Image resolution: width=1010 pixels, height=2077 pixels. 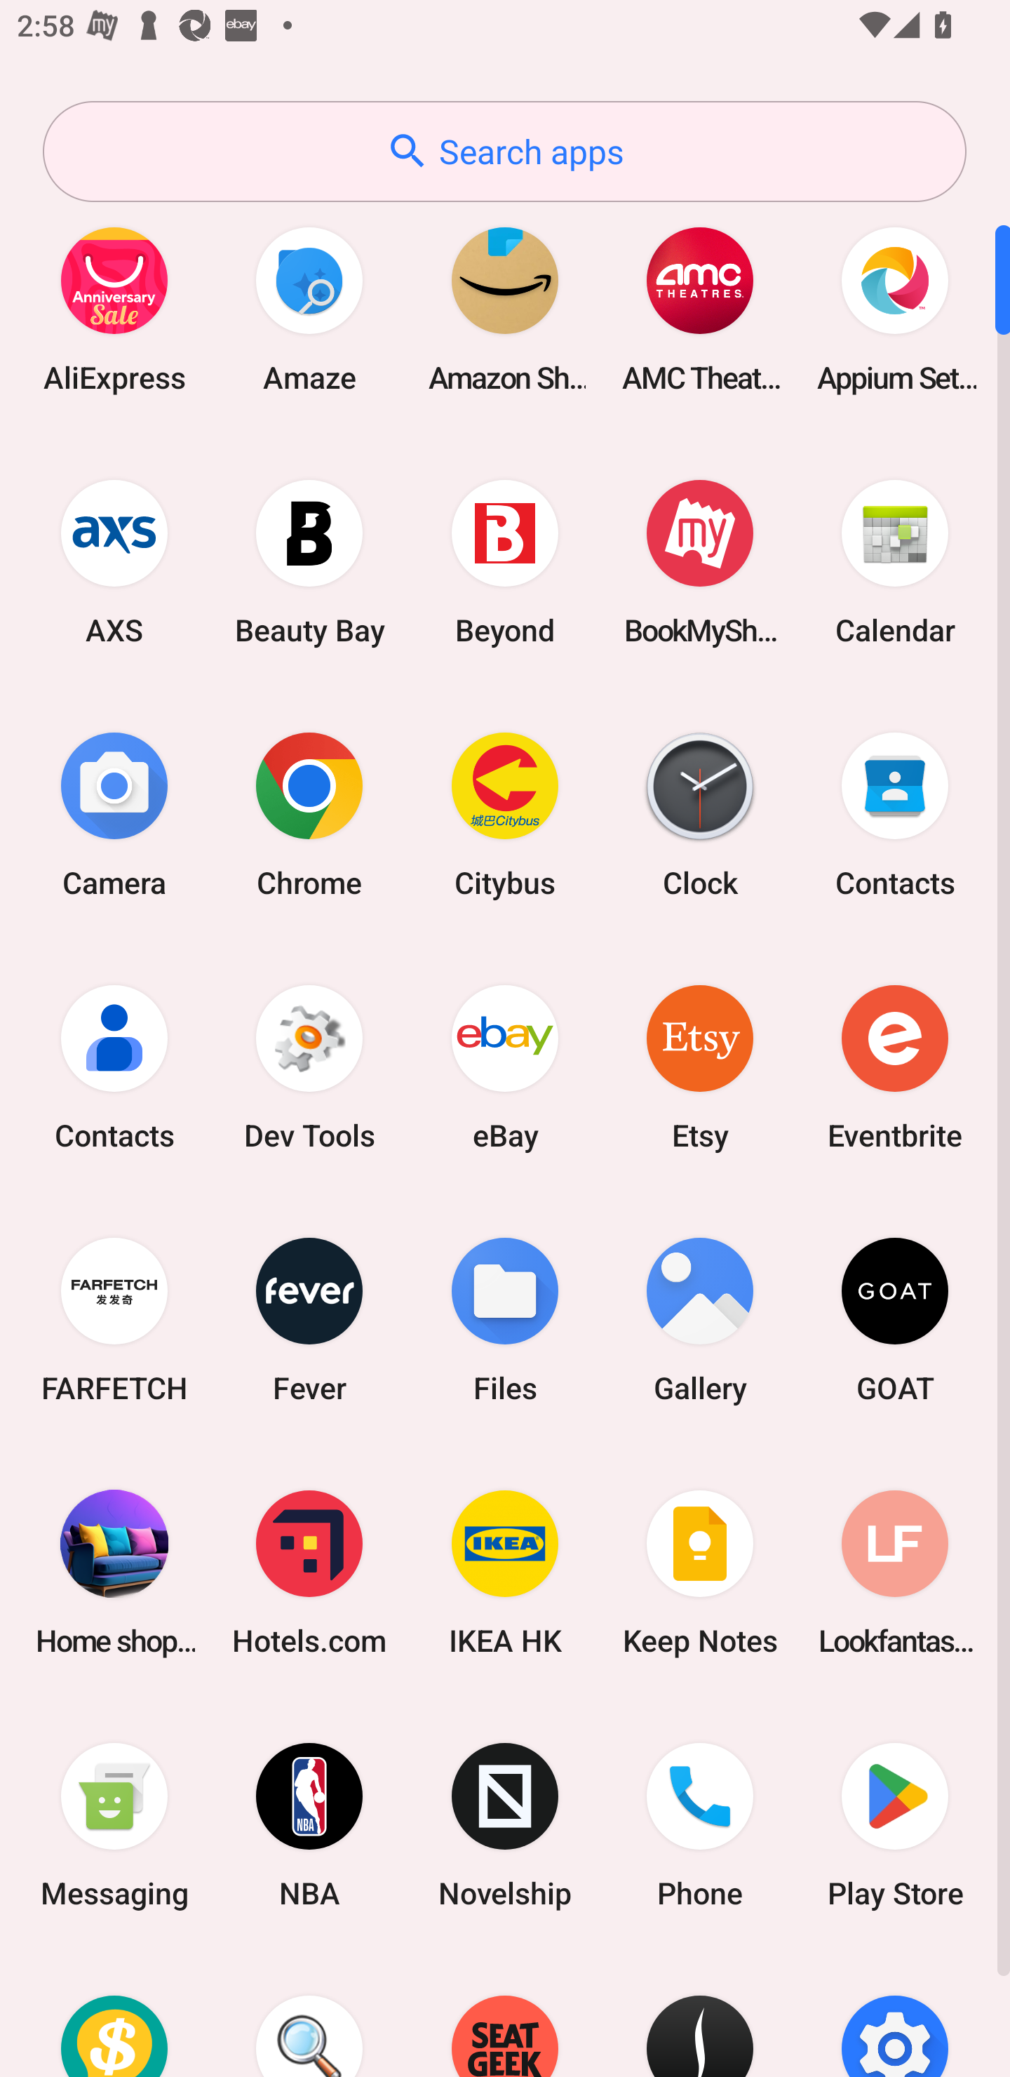 What do you see at coordinates (505, 1067) in the screenshot?
I see `eBay` at bounding box center [505, 1067].